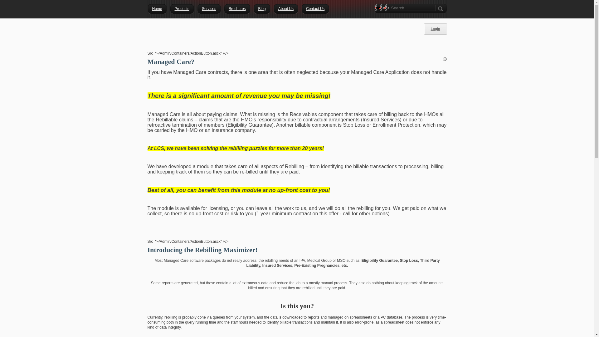 This screenshot has width=599, height=337. Describe the element at coordinates (237, 8) in the screenshot. I see `Brochures` at that location.